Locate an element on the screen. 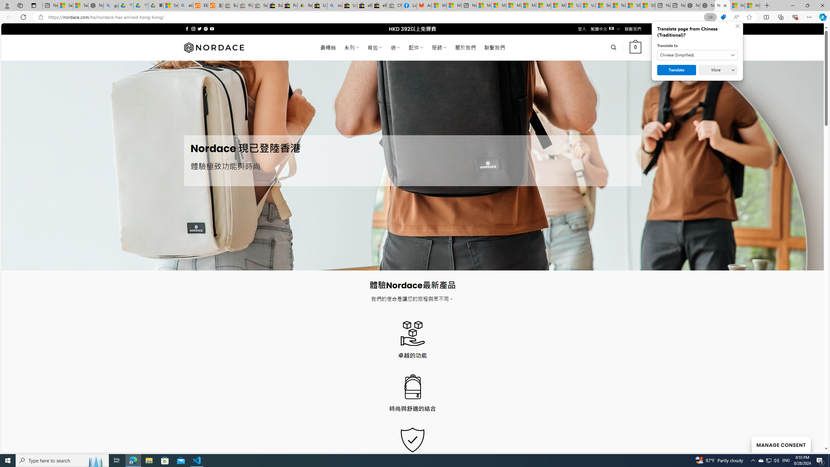 The image size is (830, 467). including - Search is located at coordinates (335, 6).